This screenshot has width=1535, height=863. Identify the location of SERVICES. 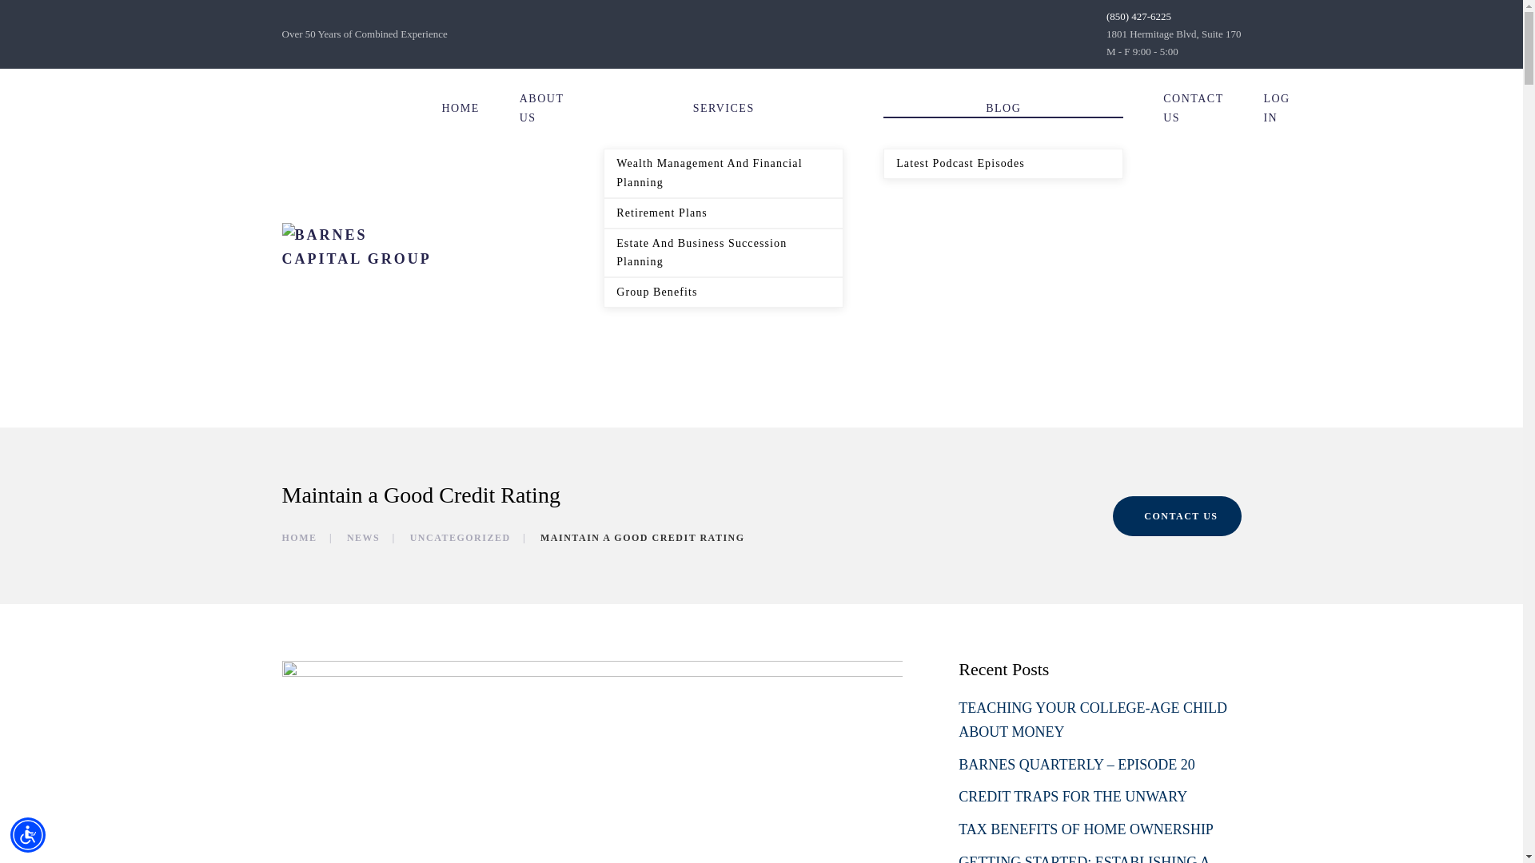
(723, 109).